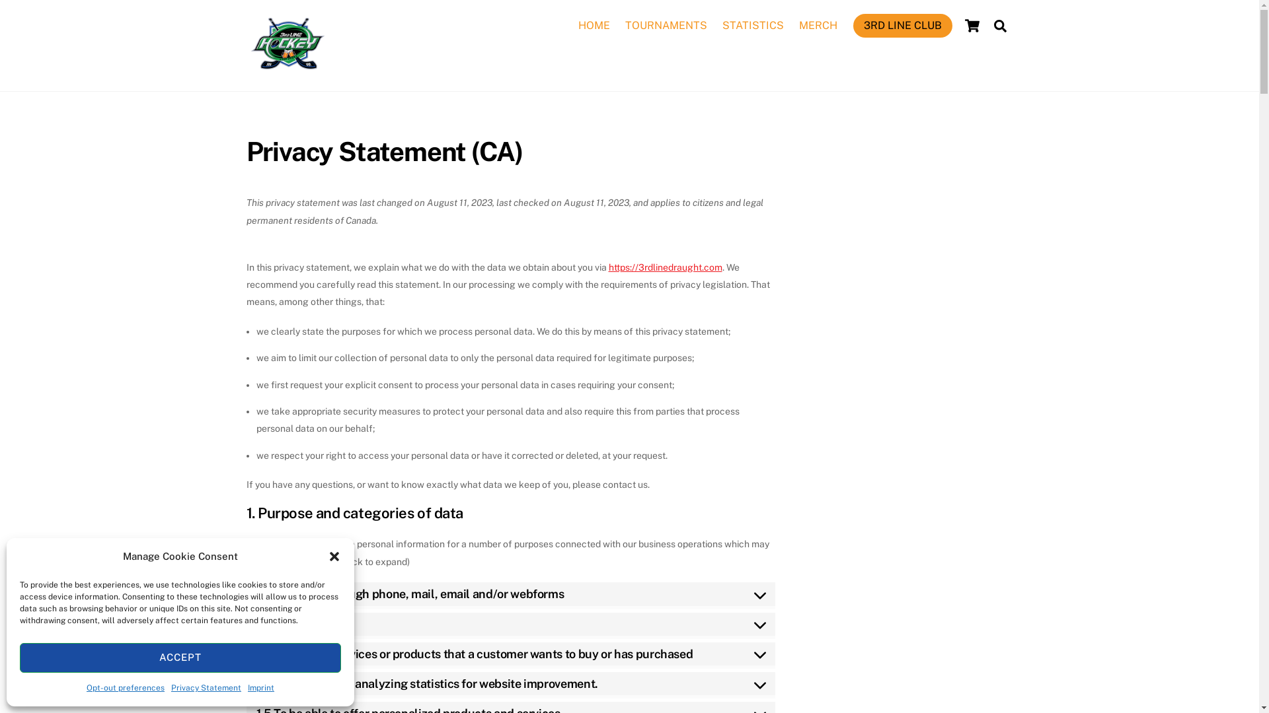 The width and height of the screenshot is (1269, 713). I want to click on Cart, so click(972, 26).